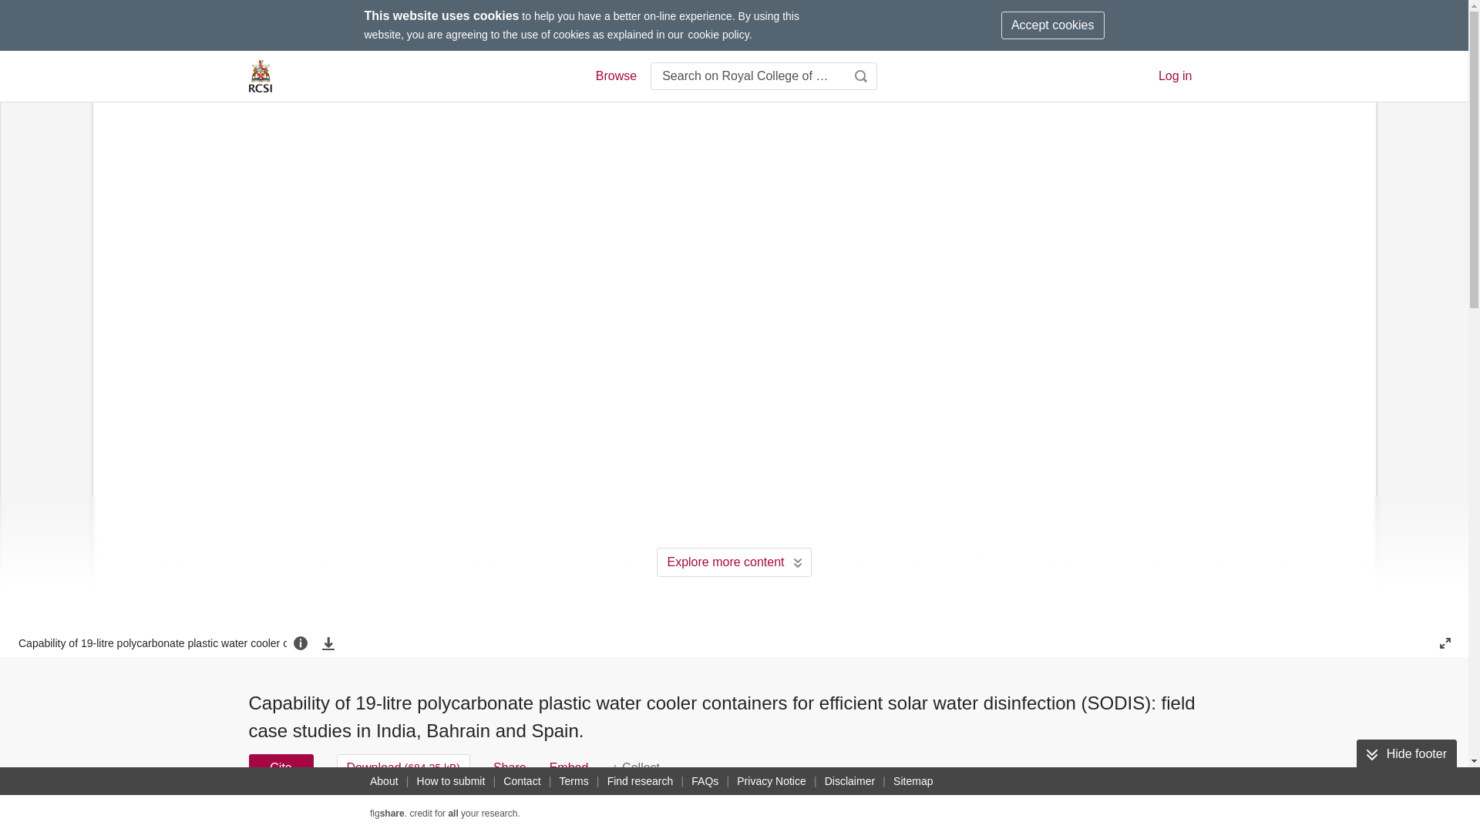  Describe the element at coordinates (734, 562) in the screenshot. I see `Explore more content` at that location.